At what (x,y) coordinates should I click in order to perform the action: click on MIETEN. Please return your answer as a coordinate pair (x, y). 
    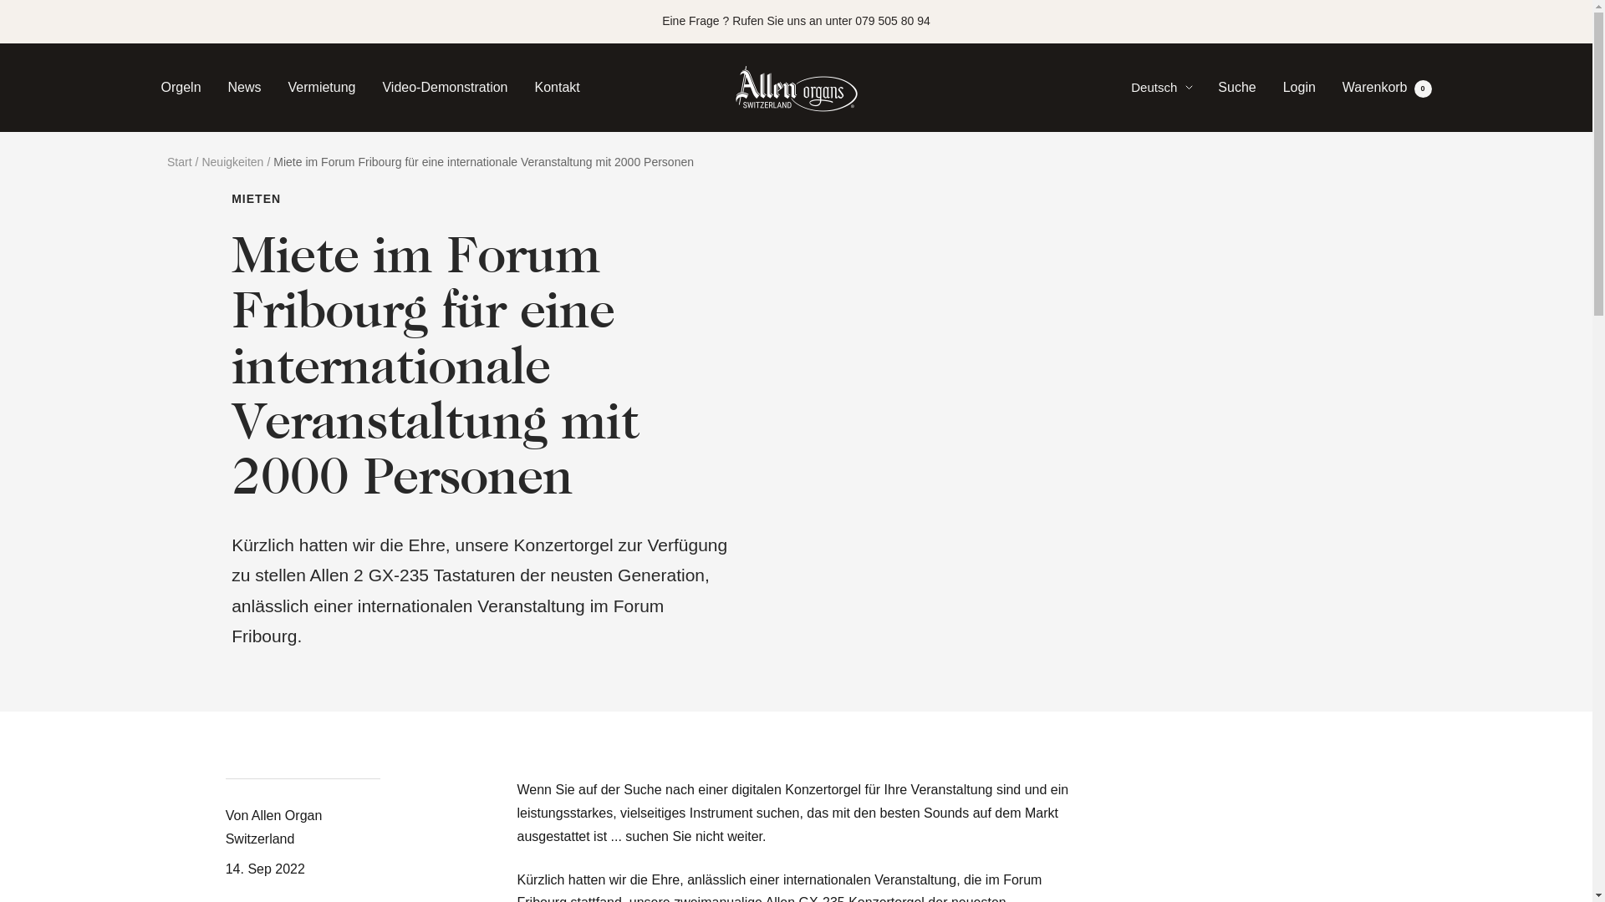
    Looking at the image, I should click on (485, 199).